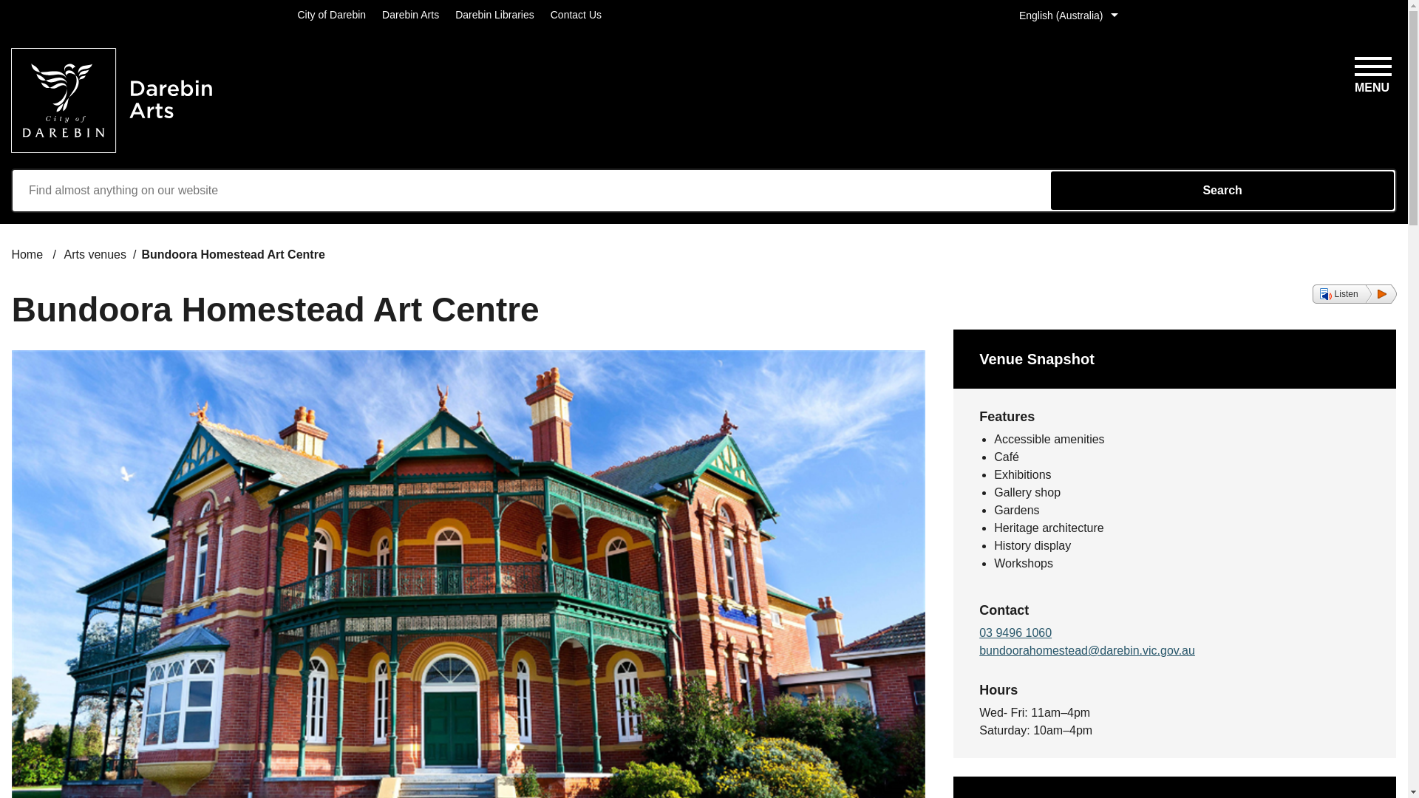  I want to click on City Of Darebin - Home - Logo, so click(112, 100).